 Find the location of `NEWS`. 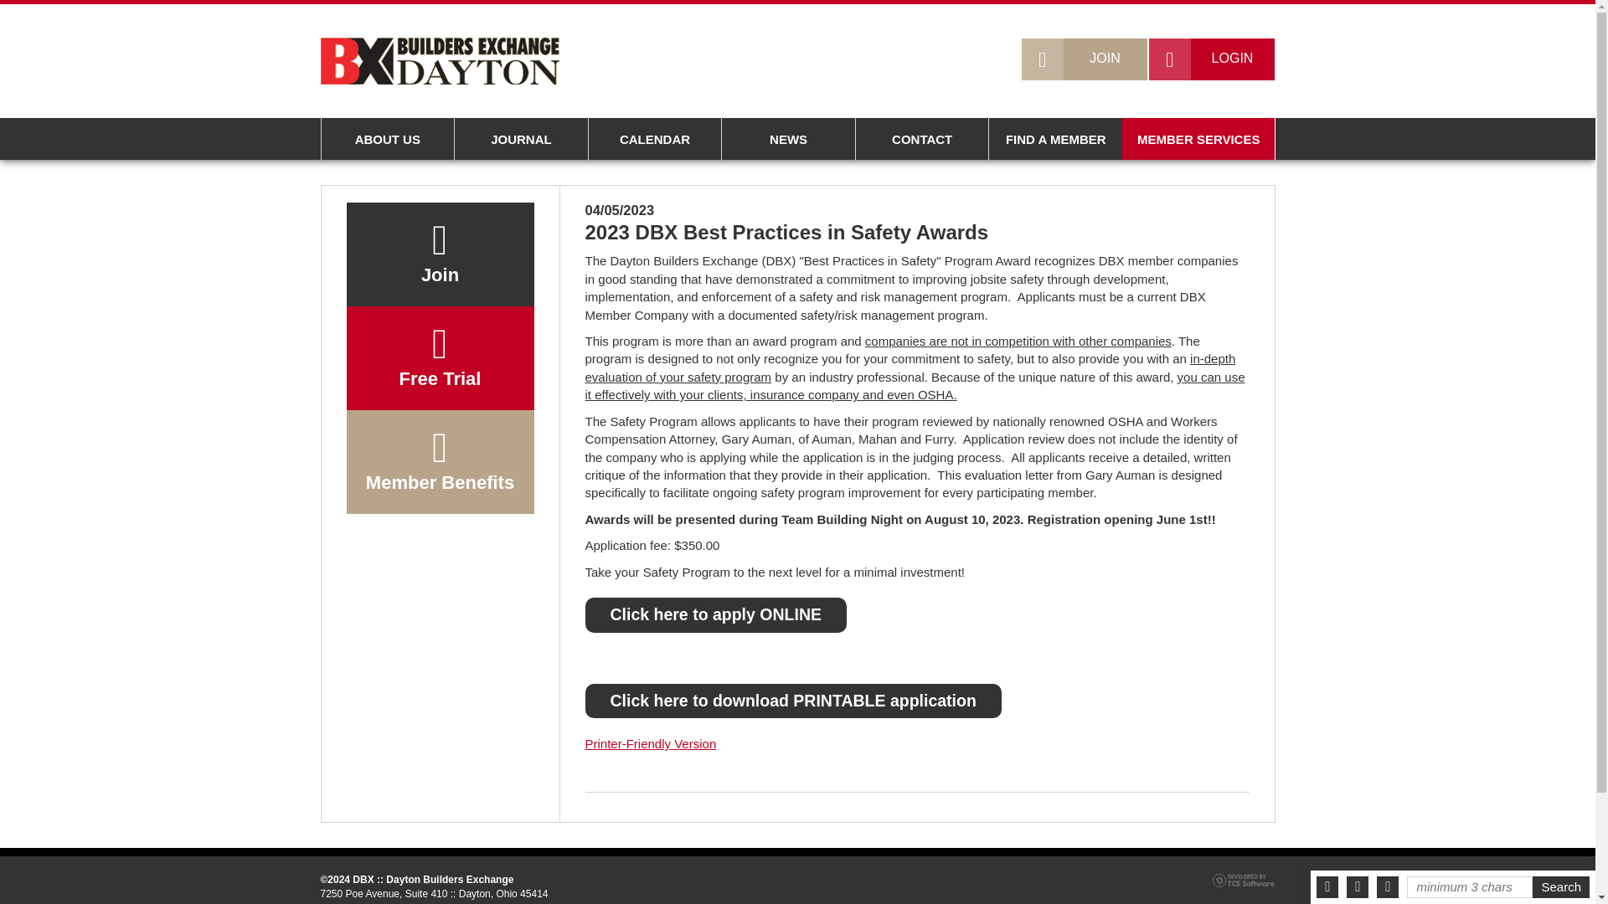

NEWS is located at coordinates (787, 139).